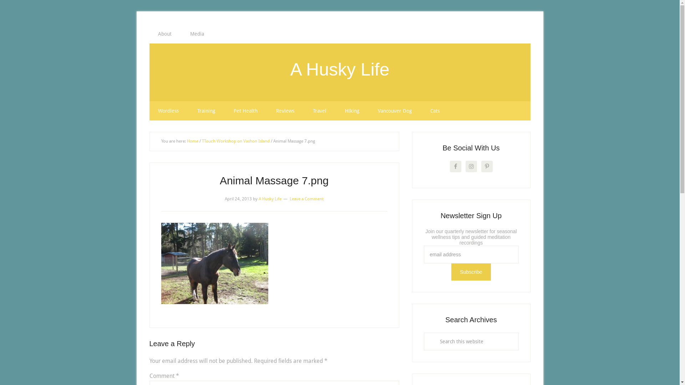 The height and width of the screenshot is (385, 685). Describe the element at coordinates (245, 111) in the screenshot. I see `Pet Health` at that location.